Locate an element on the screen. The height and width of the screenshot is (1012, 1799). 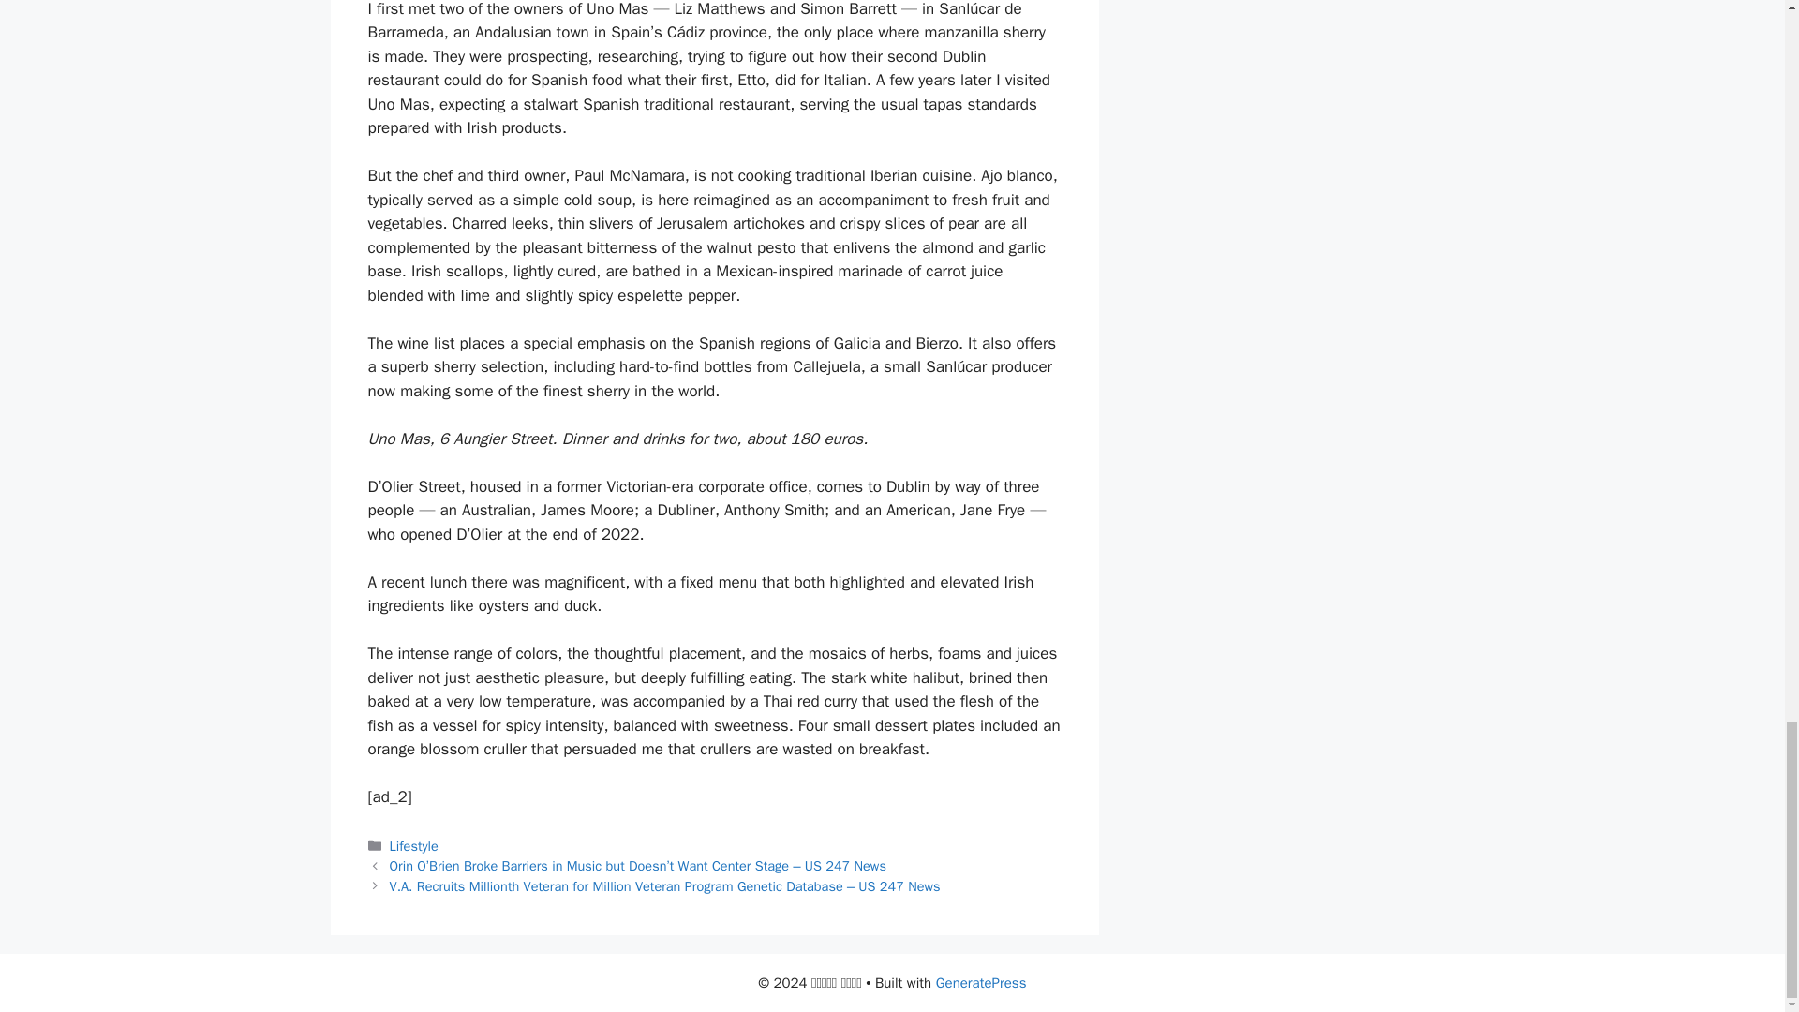
GeneratePress is located at coordinates (981, 983).